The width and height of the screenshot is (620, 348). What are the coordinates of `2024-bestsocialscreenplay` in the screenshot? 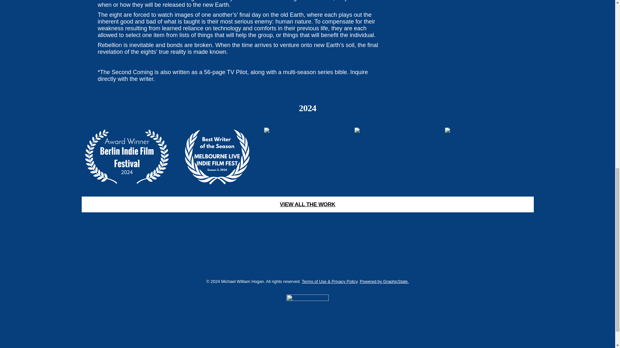 It's located at (307, 157).